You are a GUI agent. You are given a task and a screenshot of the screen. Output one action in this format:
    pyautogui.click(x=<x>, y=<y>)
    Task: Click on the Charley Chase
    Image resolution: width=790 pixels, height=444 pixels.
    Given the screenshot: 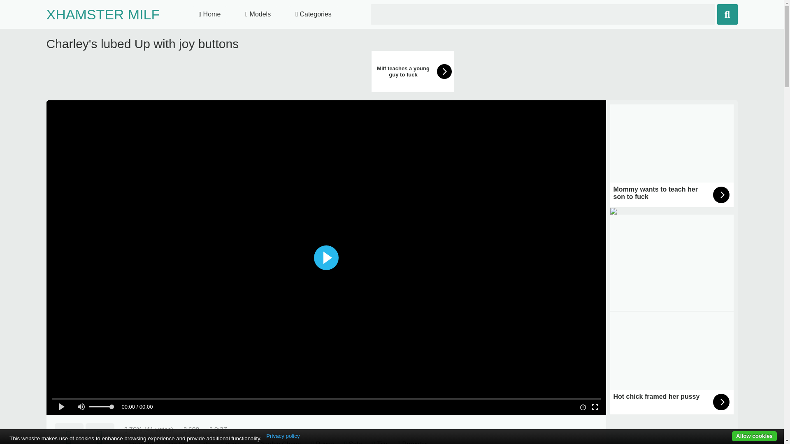 What is the action you would take?
    pyautogui.click(x=279, y=442)
    